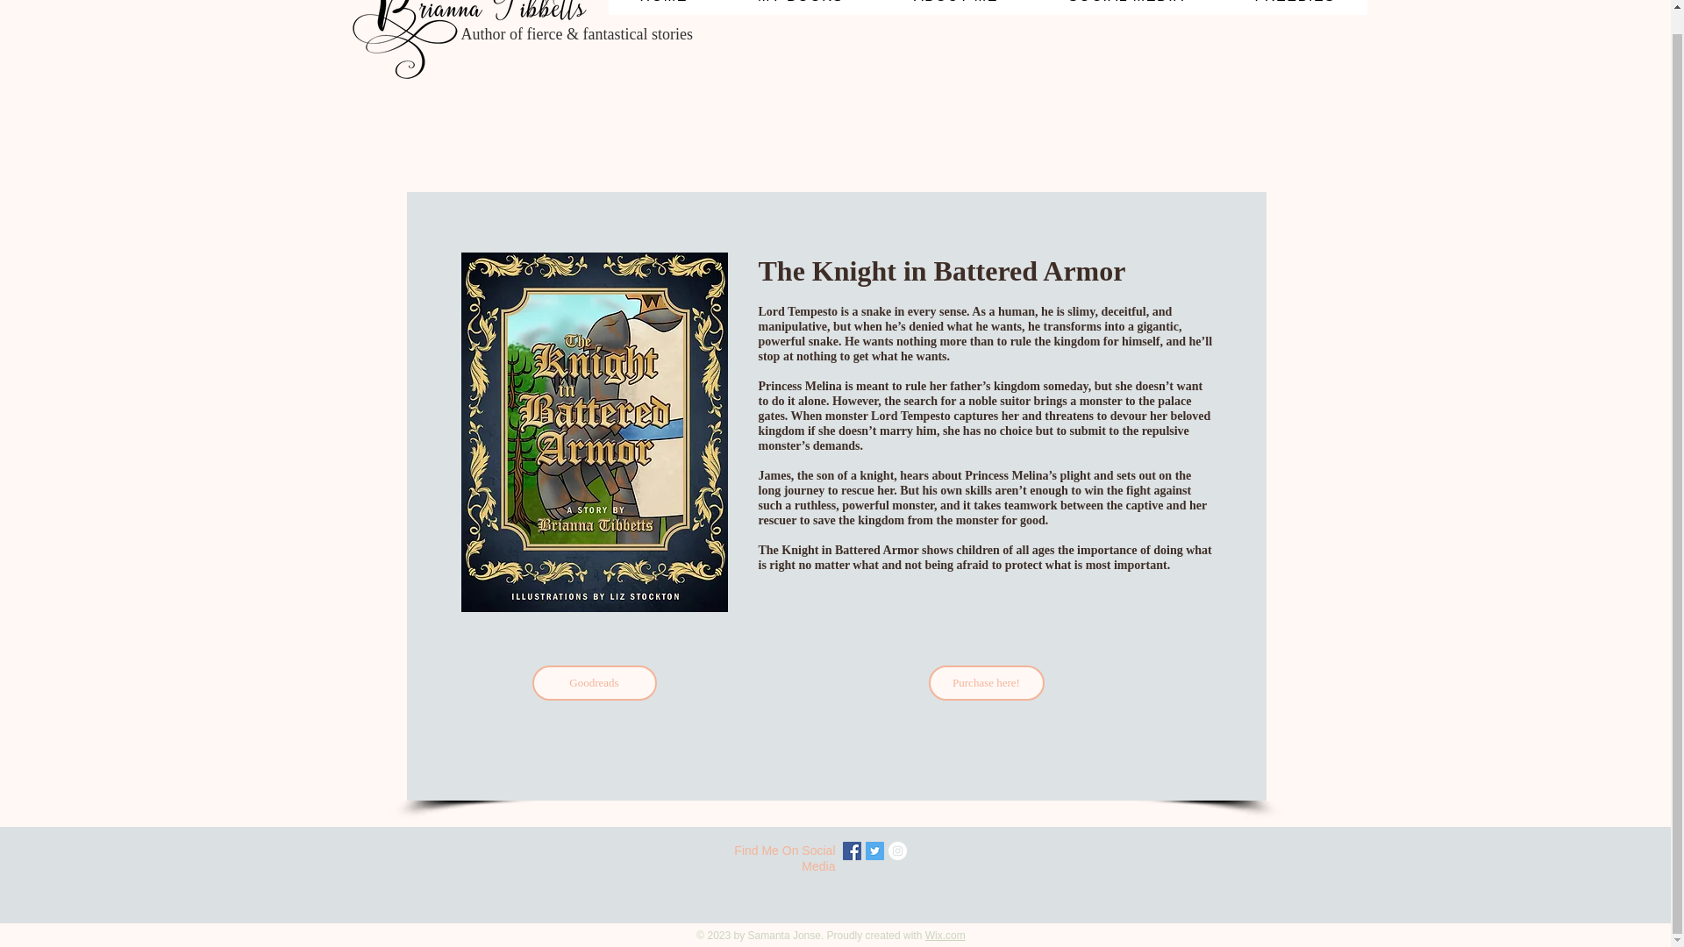  I want to click on 4.png, so click(475, 44).